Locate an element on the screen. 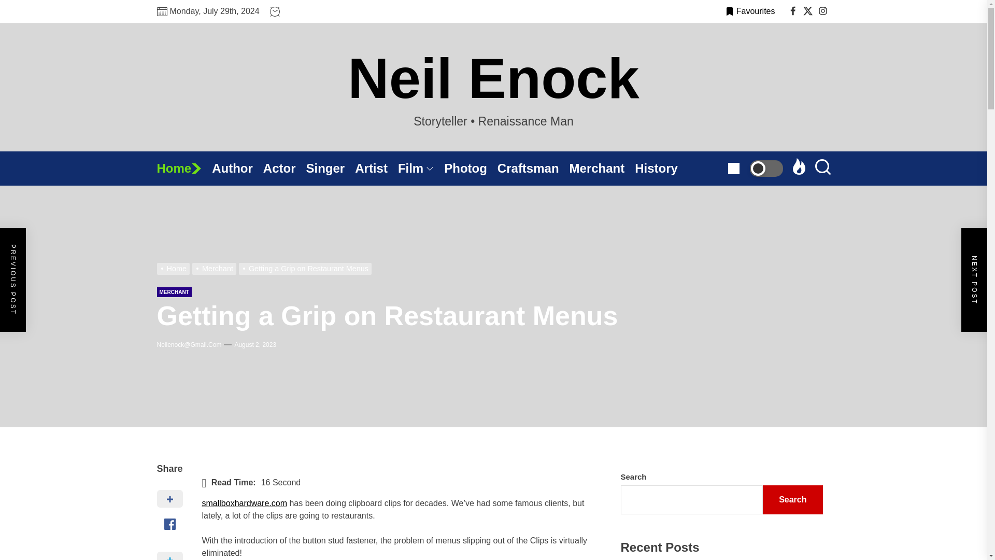 The height and width of the screenshot is (560, 995). Singer is located at coordinates (331, 168).